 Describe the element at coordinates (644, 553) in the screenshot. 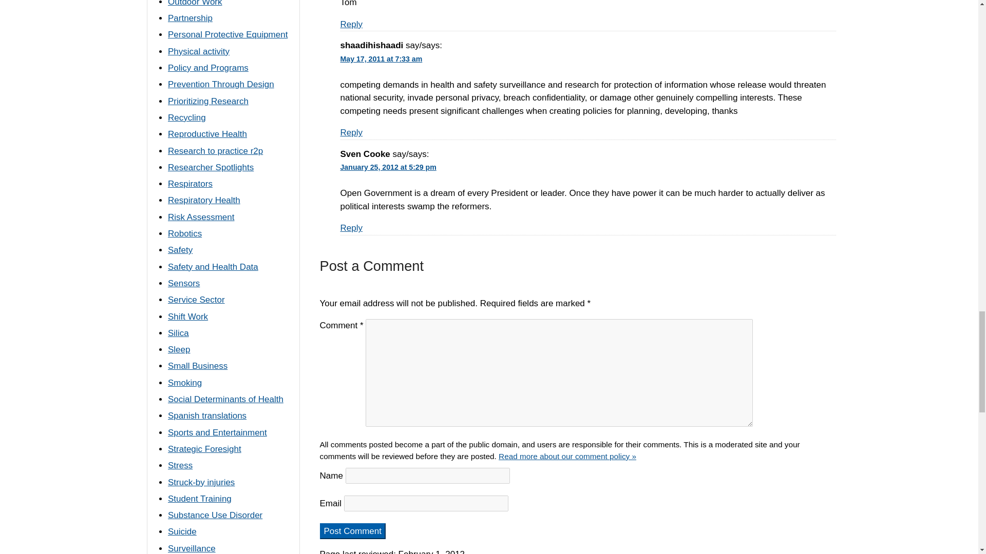

I see `Share to LinkedIn` at that location.